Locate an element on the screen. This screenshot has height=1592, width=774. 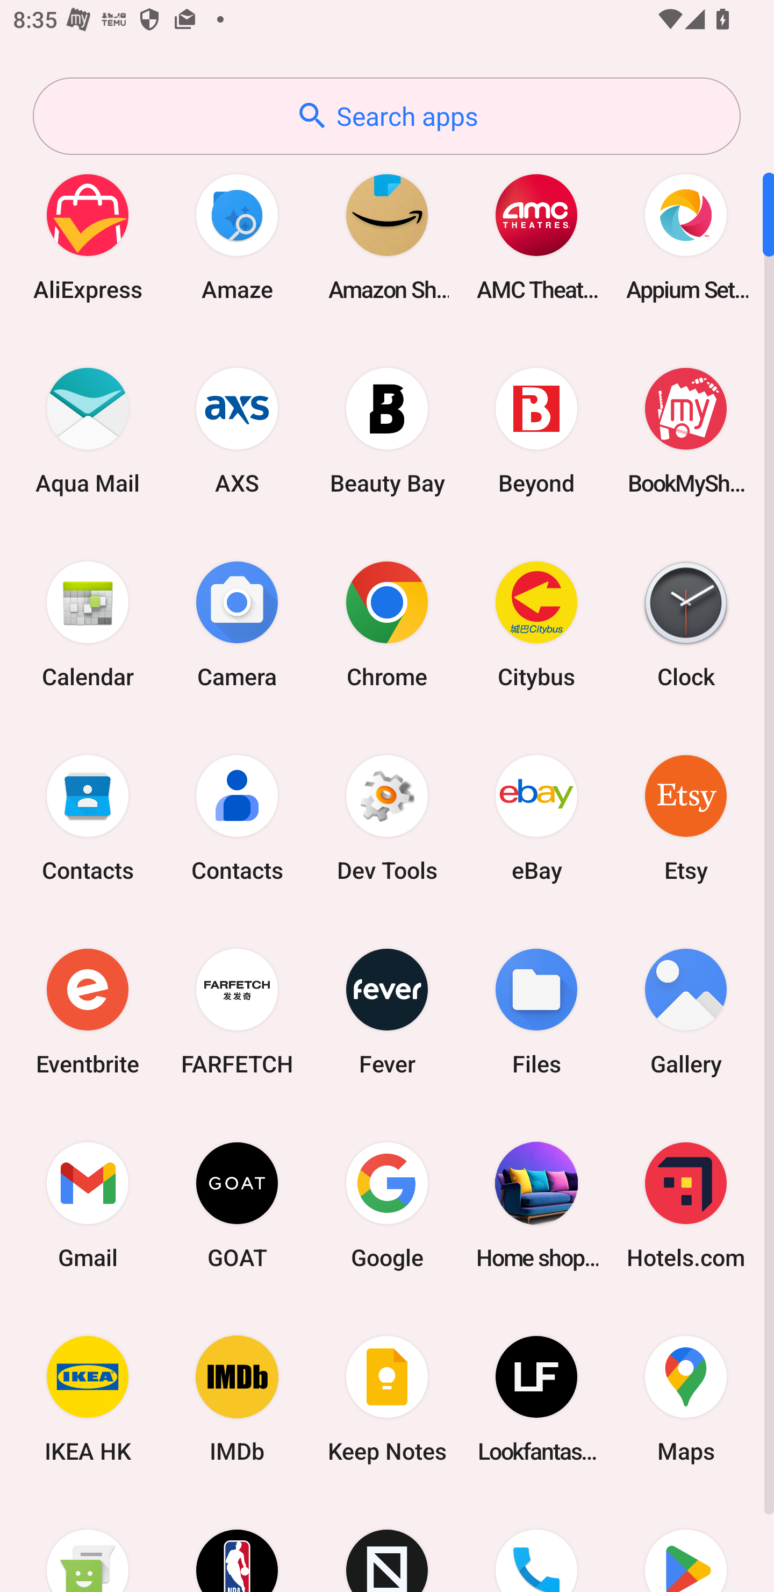
AliExpress is located at coordinates (88, 237).